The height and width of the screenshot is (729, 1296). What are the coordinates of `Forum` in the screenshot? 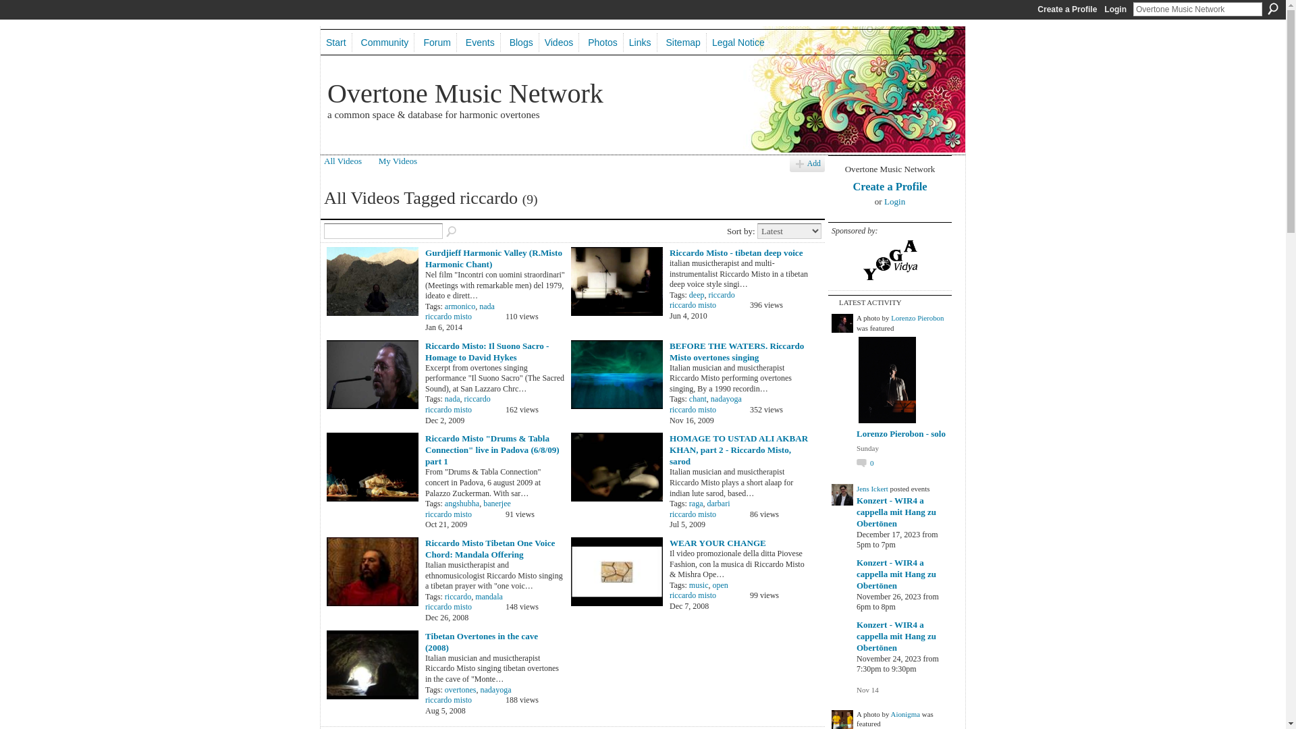 It's located at (437, 43).